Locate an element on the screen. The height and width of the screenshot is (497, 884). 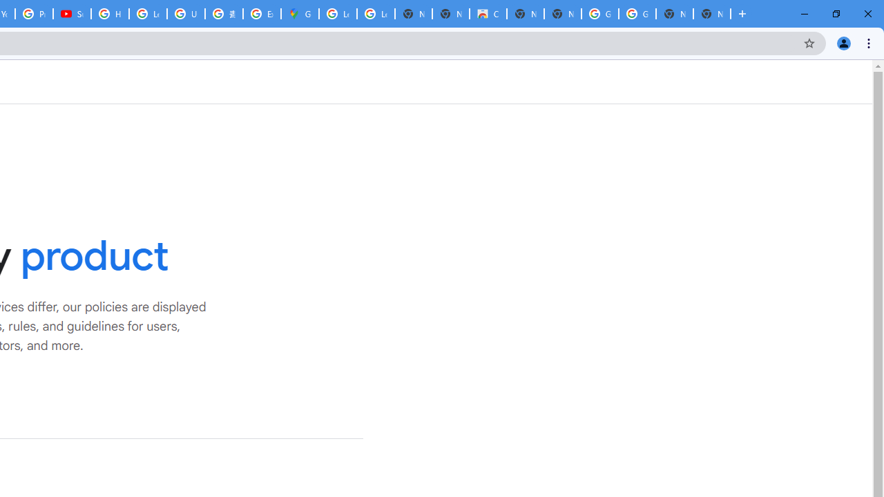
Chrome Web Store is located at coordinates (488, 14).